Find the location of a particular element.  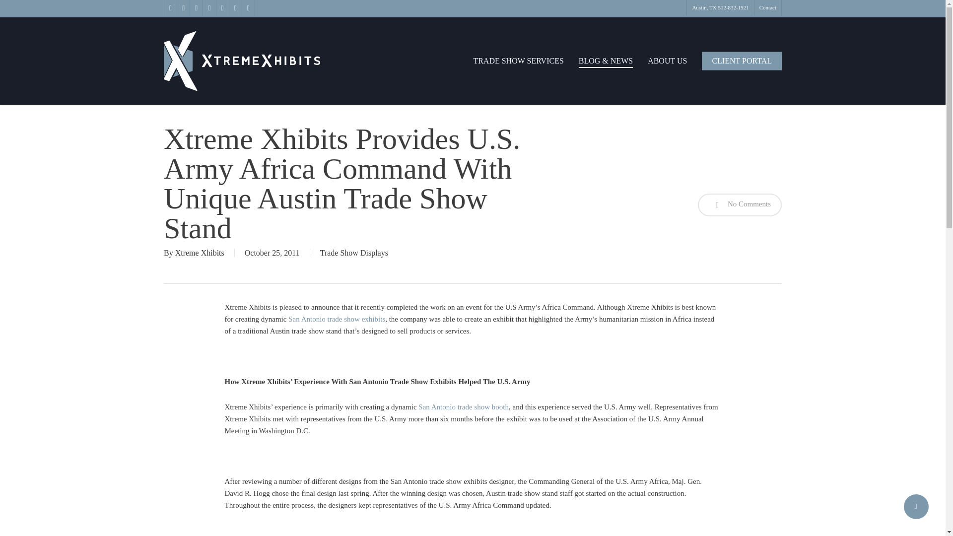

CLIENT PORTAL is located at coordinates (742, 61).